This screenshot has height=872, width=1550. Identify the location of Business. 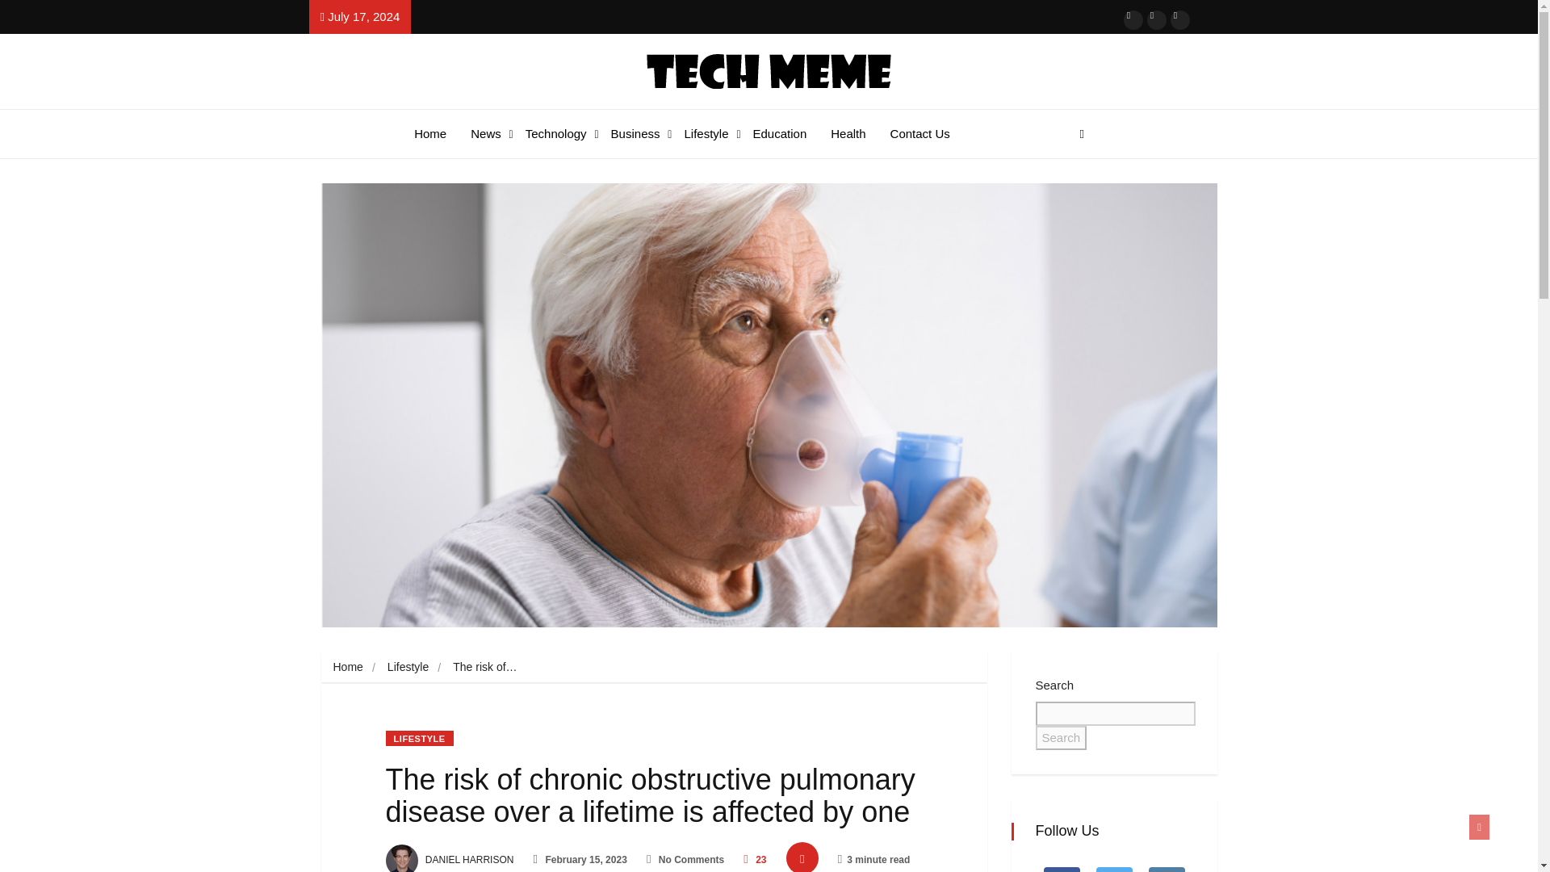
(784, 134).